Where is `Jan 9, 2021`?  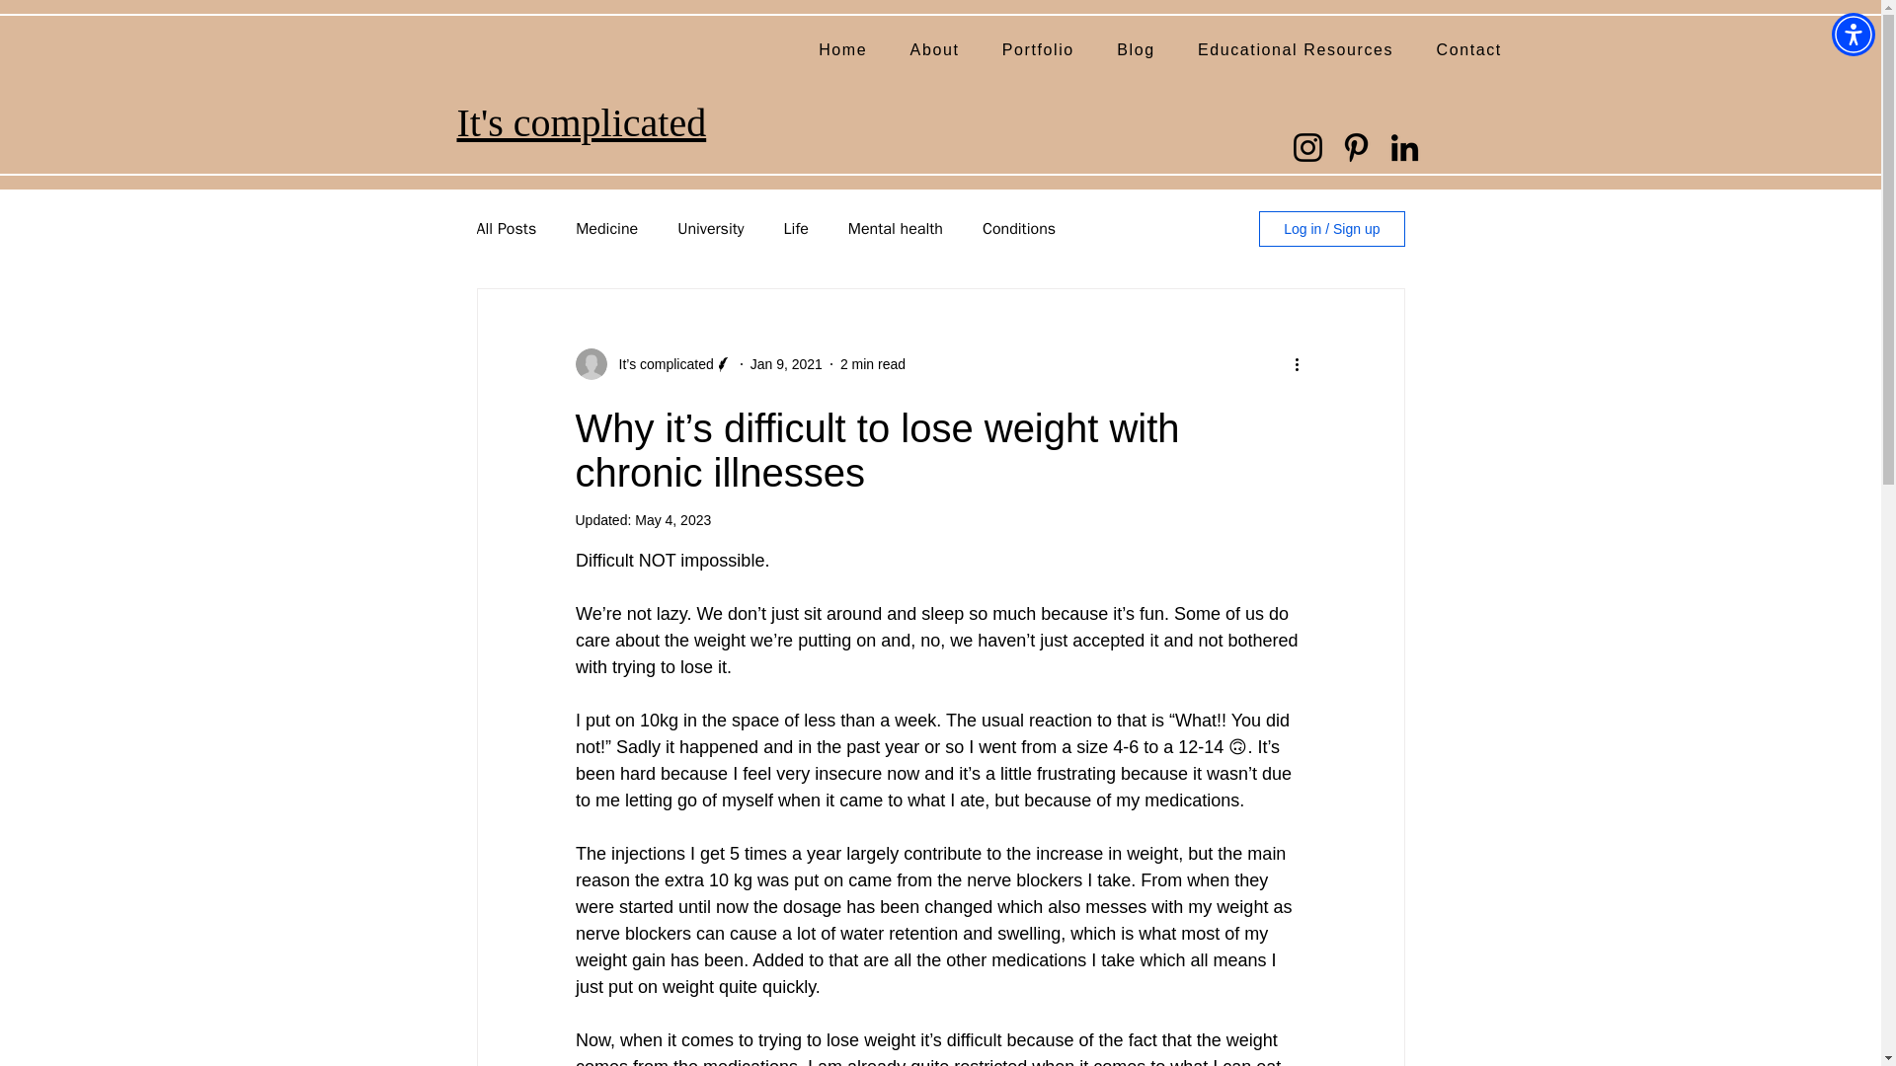
Jan 9, 2021 is located at coordinates (786, 362).